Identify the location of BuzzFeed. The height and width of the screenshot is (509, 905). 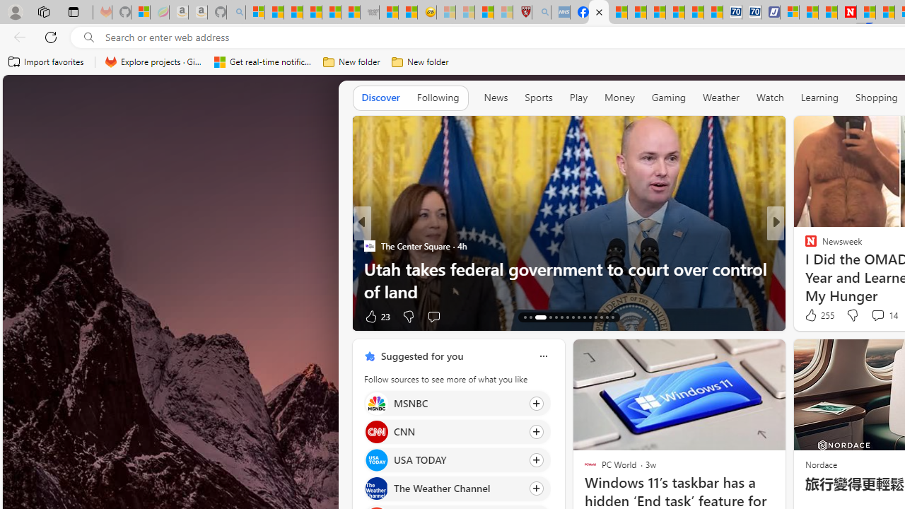
(805, 245).